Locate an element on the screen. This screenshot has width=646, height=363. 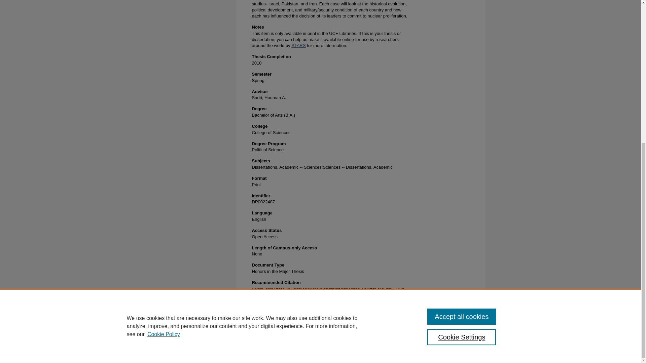
Home is located at coordinates (252, 346).